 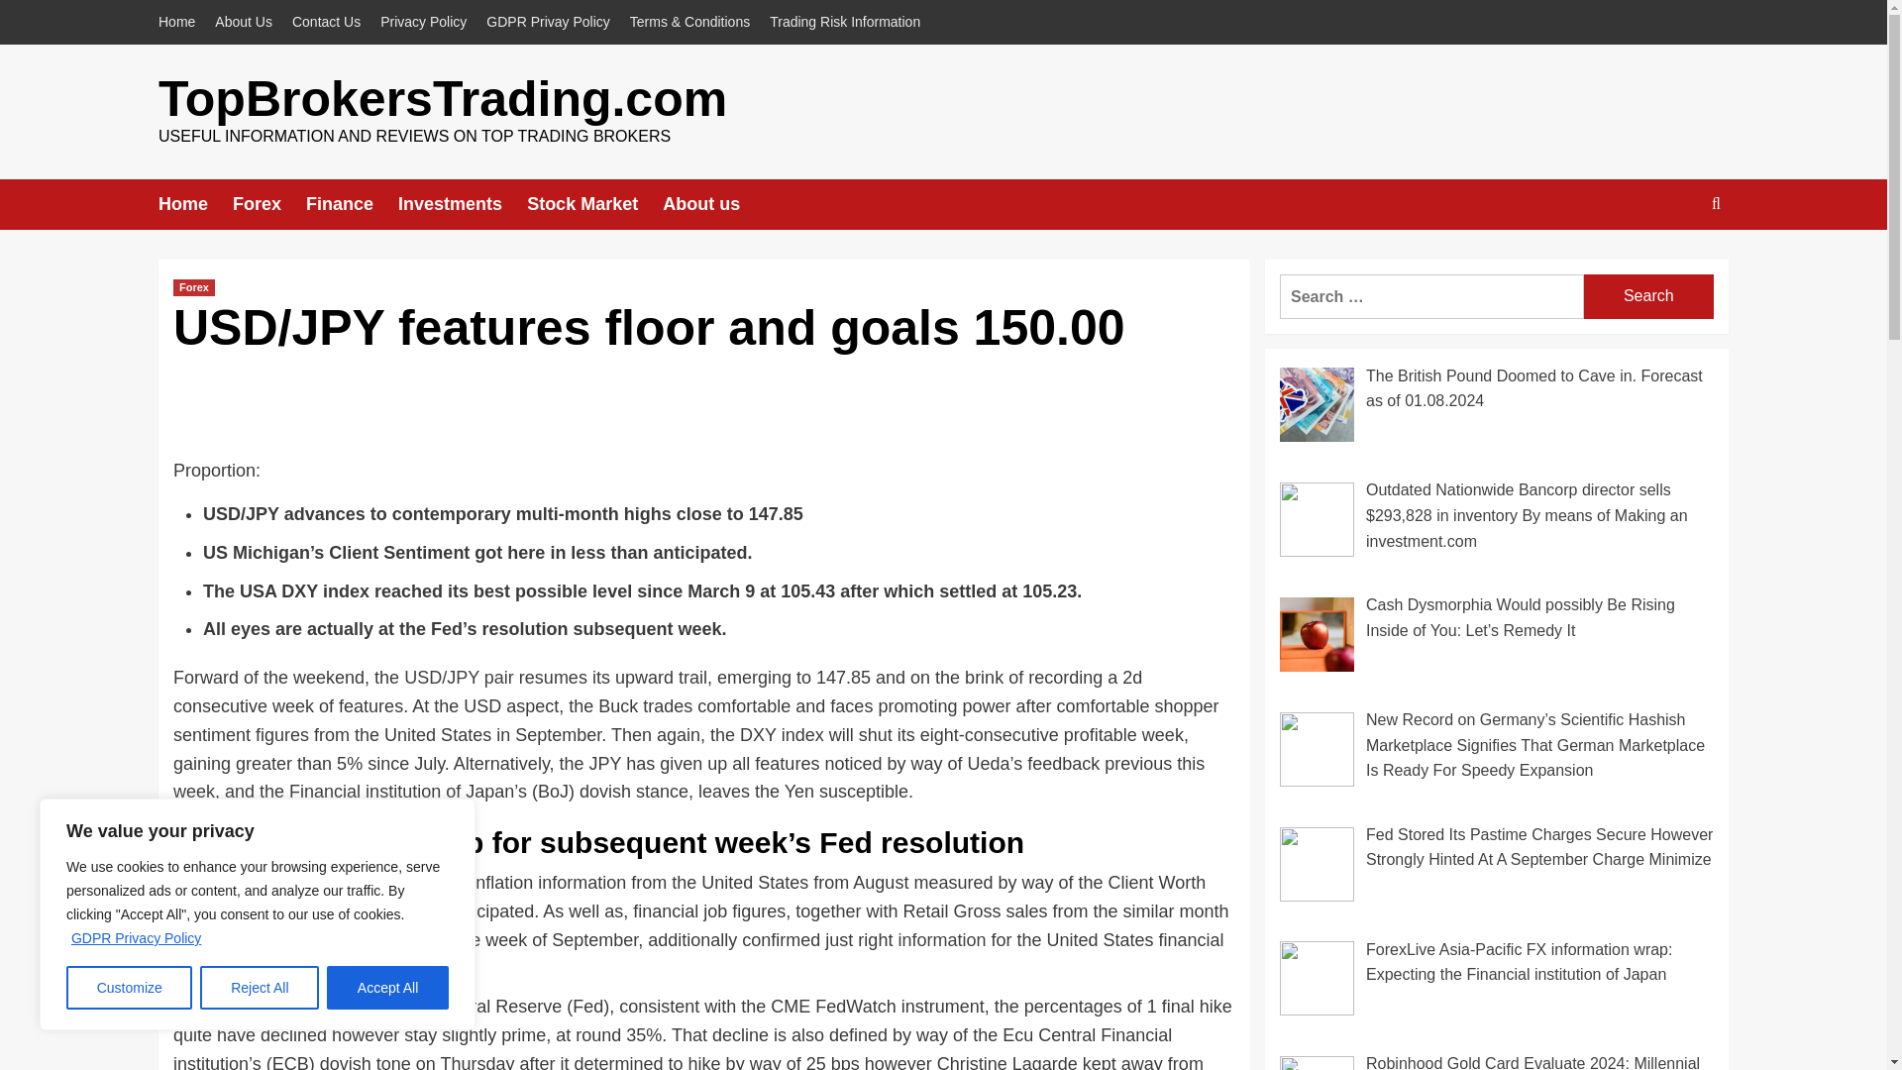 I want to click on Trading Risk Information, so click(x=844, y=22).